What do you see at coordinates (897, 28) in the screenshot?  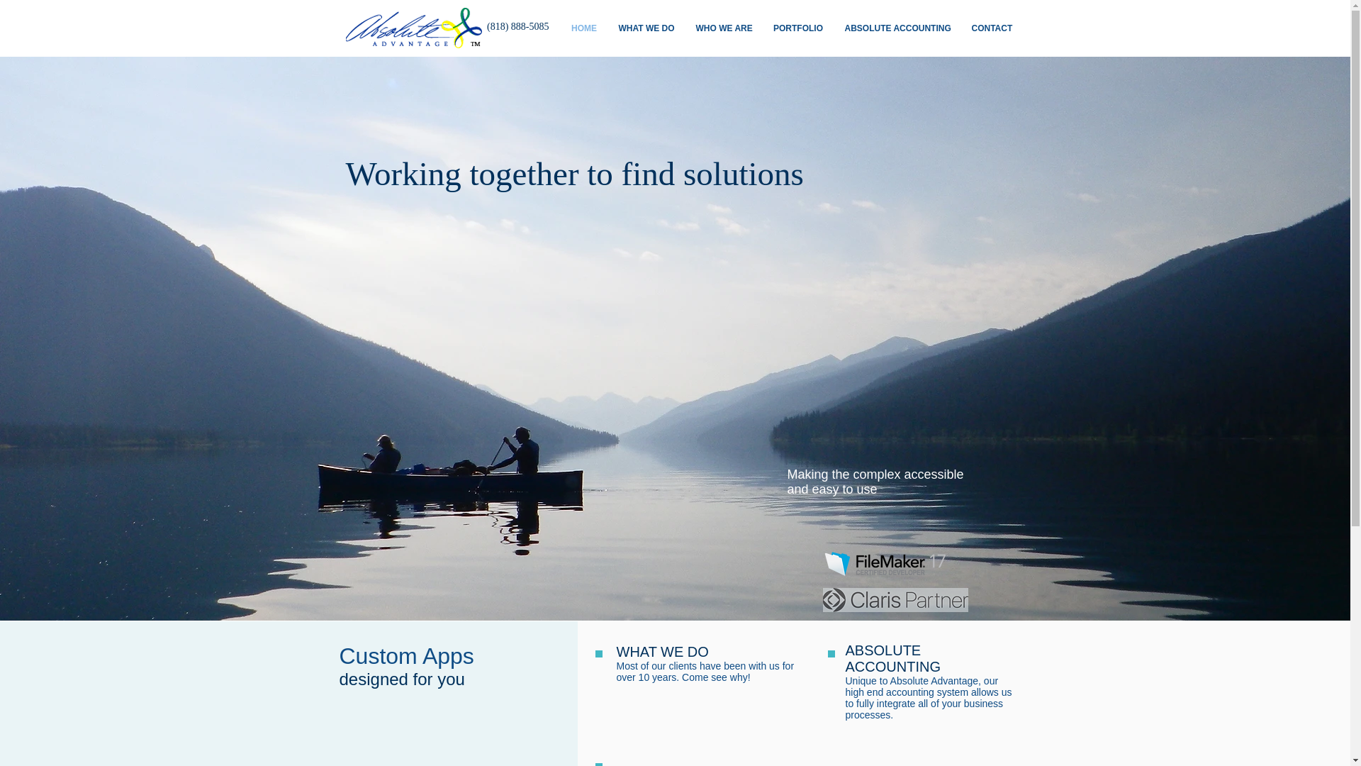 I see `ABSOLUTE ACCOUNTING` at bounding box center [897, 28].